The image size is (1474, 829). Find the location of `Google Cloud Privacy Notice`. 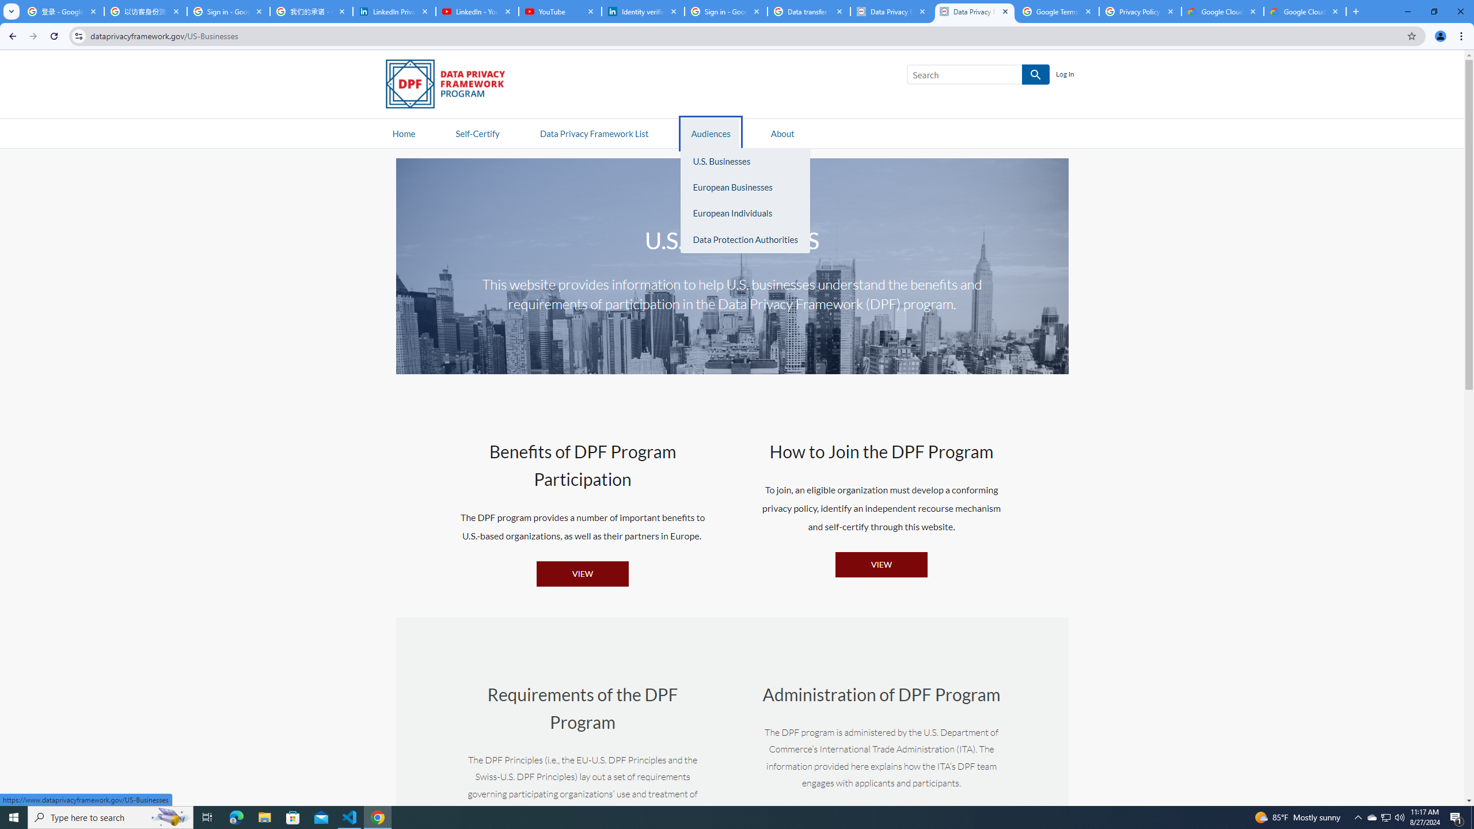

Google Cloud Privacy Notice is located at coordinates (1222, 12).